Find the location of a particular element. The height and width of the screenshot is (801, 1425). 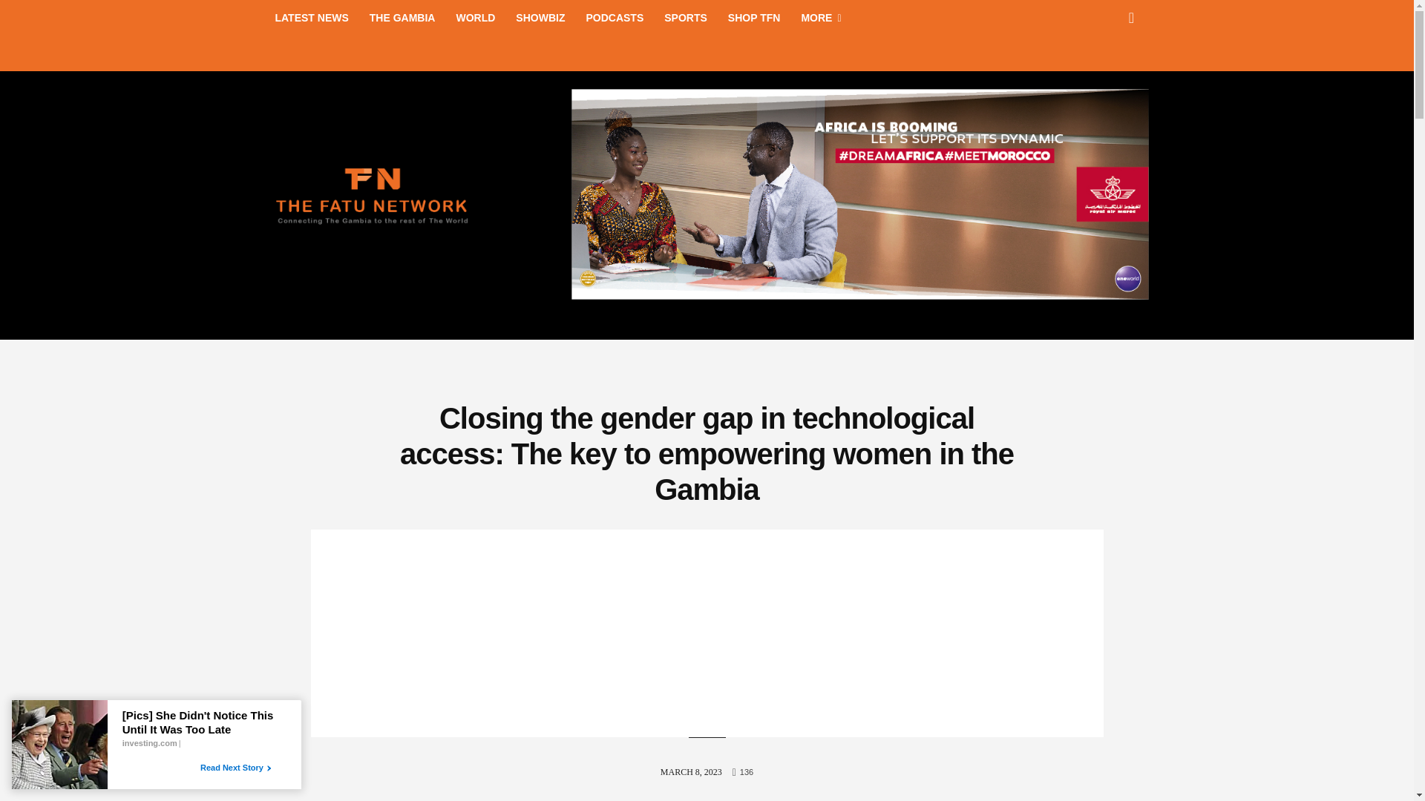

LATEST NEWS is located at coordinates (311, 18).